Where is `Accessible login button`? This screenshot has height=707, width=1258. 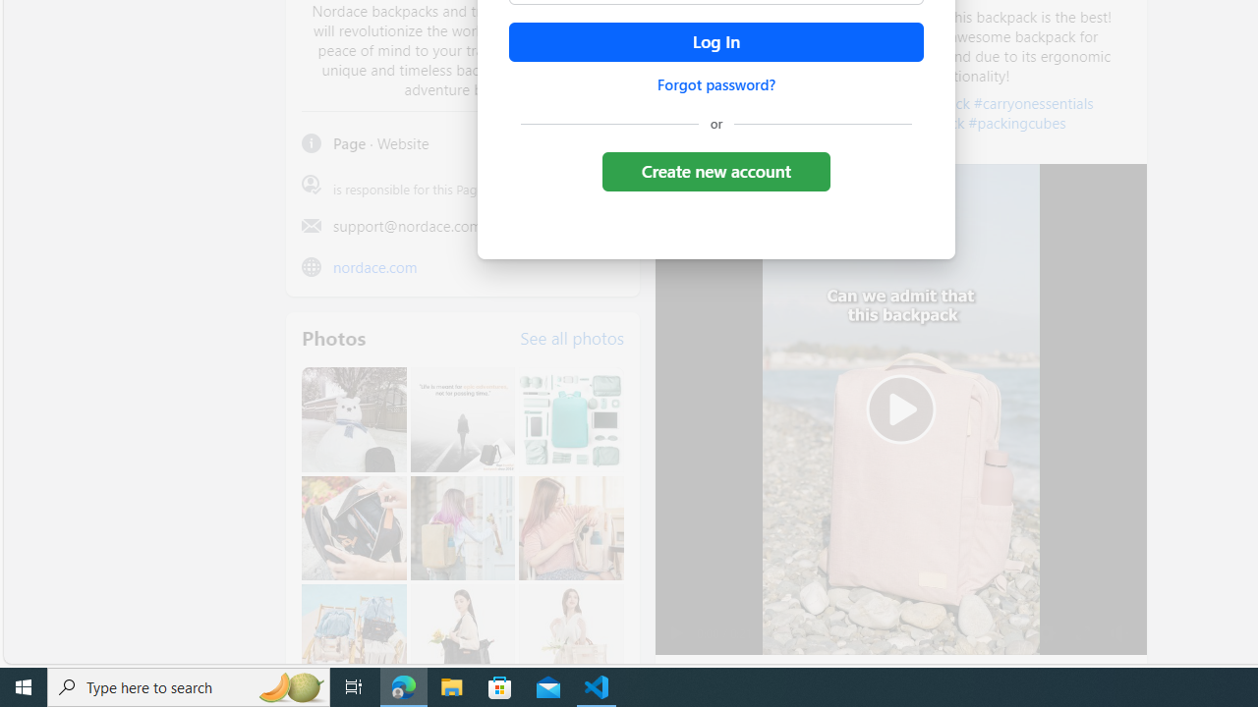 Accessible login button is located at coordinates (715, 42).